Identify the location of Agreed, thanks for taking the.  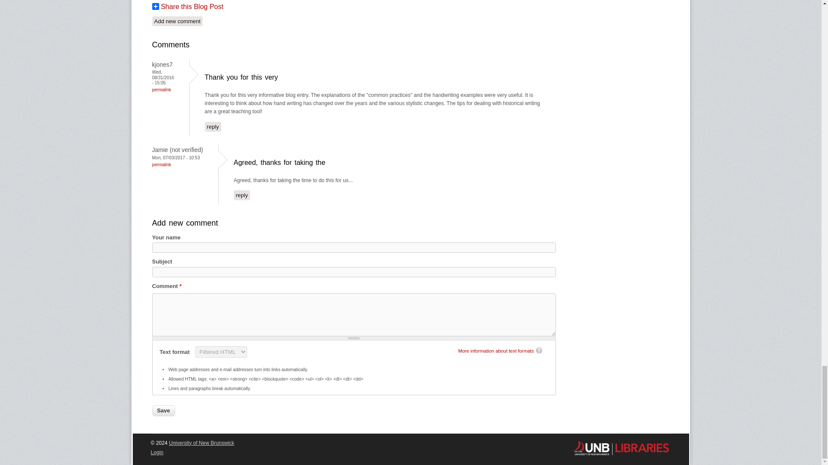
(279, 162).